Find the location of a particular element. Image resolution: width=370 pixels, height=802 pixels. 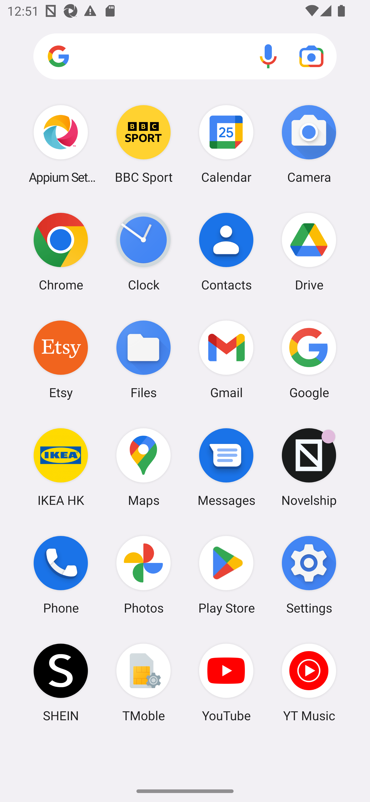

Contacts is located at coordinates (226, 252).